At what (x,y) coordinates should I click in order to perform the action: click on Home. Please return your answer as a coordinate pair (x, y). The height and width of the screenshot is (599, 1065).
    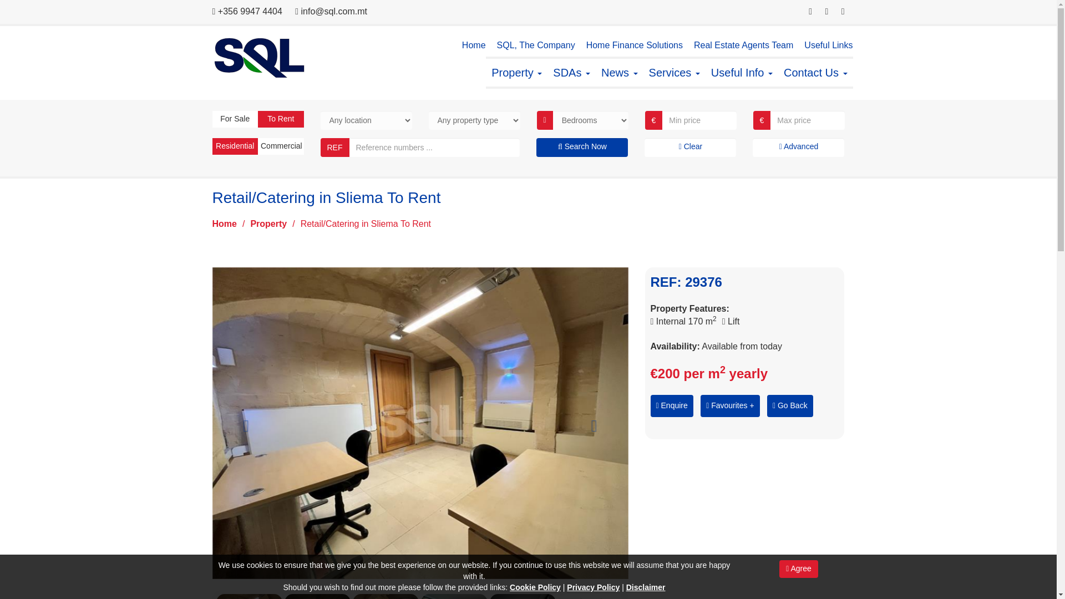
    Looking at the image, I should click on (474, 45).